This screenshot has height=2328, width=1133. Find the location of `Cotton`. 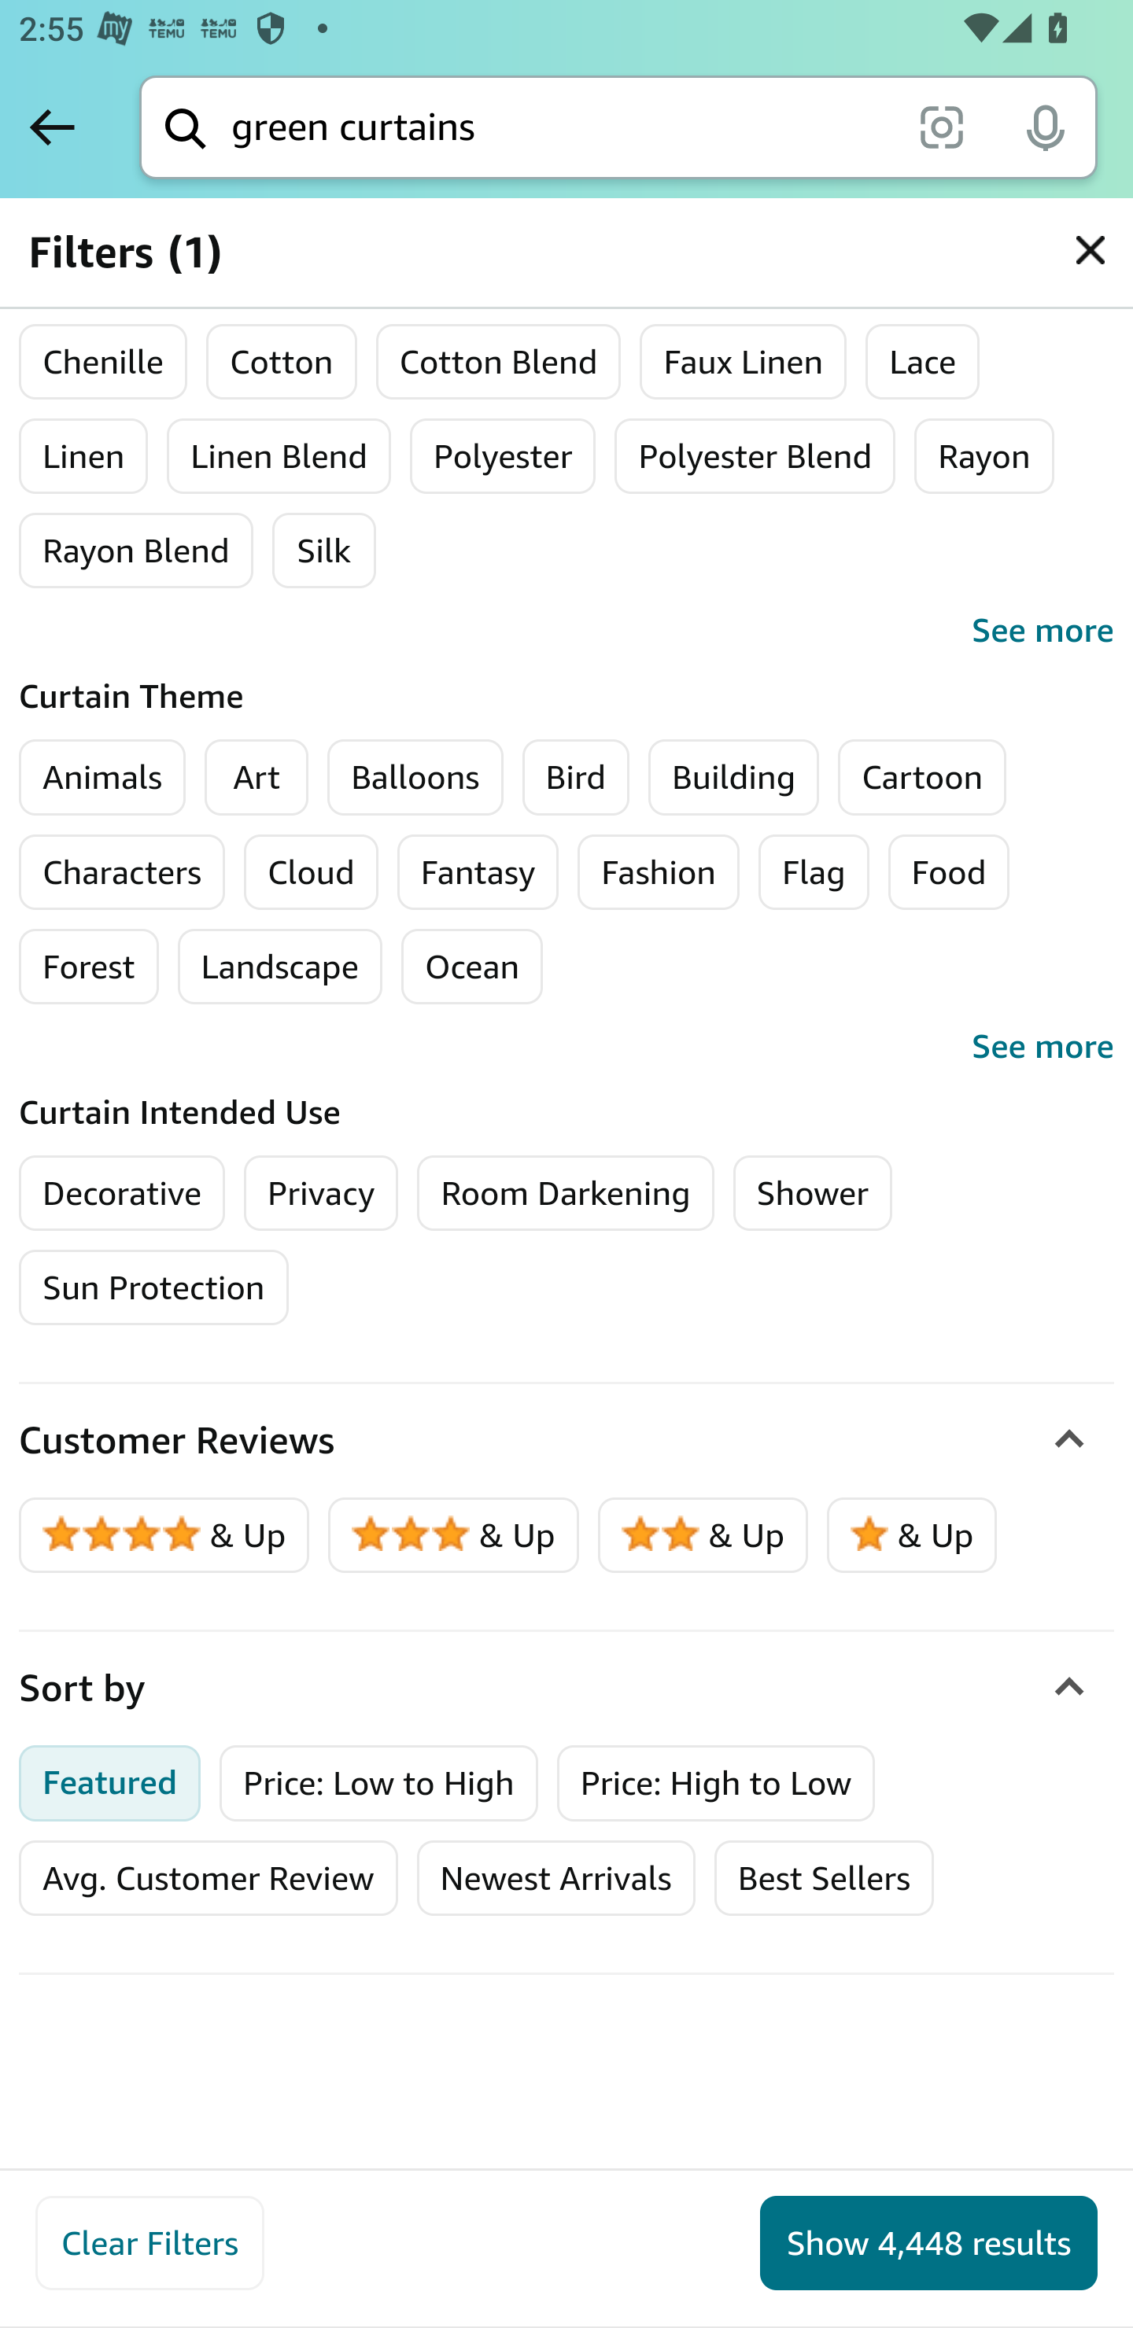

Cotton is located at coordinates (282, 362).